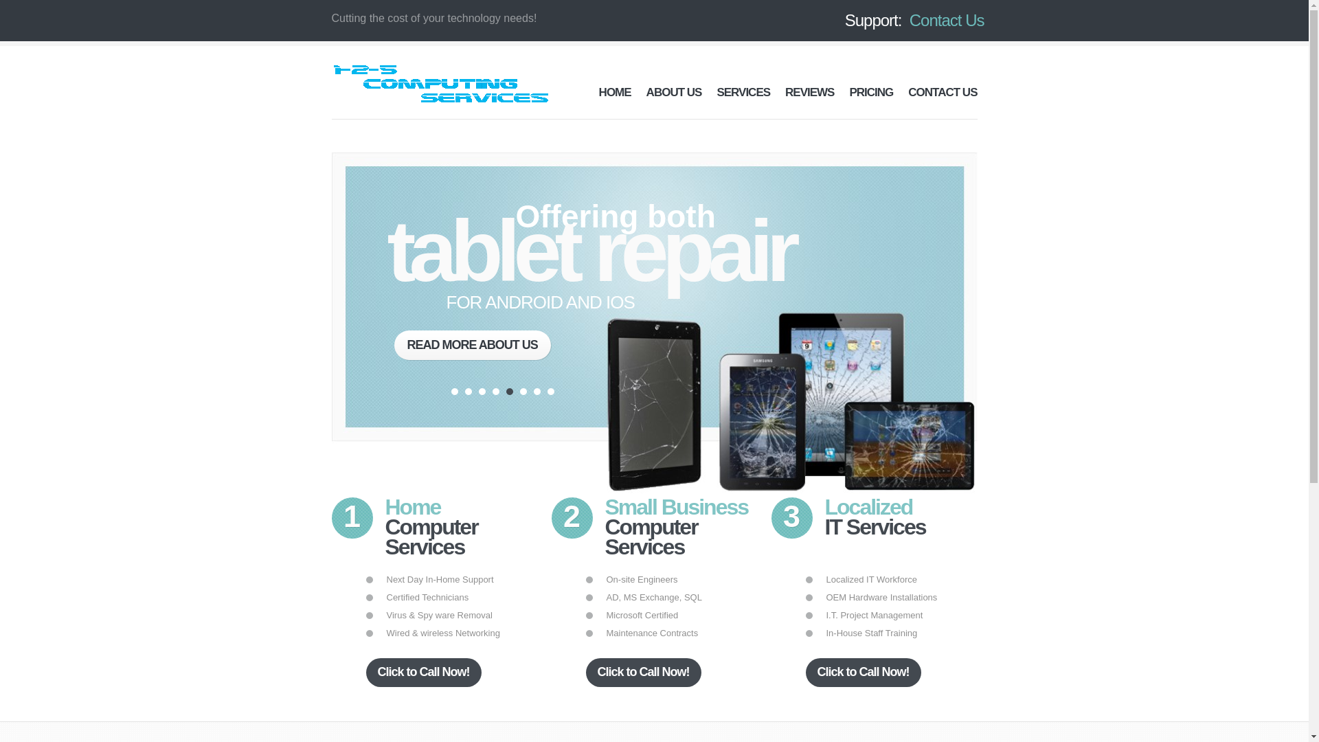  What do you see at coordinates (943, 92) in the screenshot?
I see `CONTACT US` at bounding box center [943, 92].